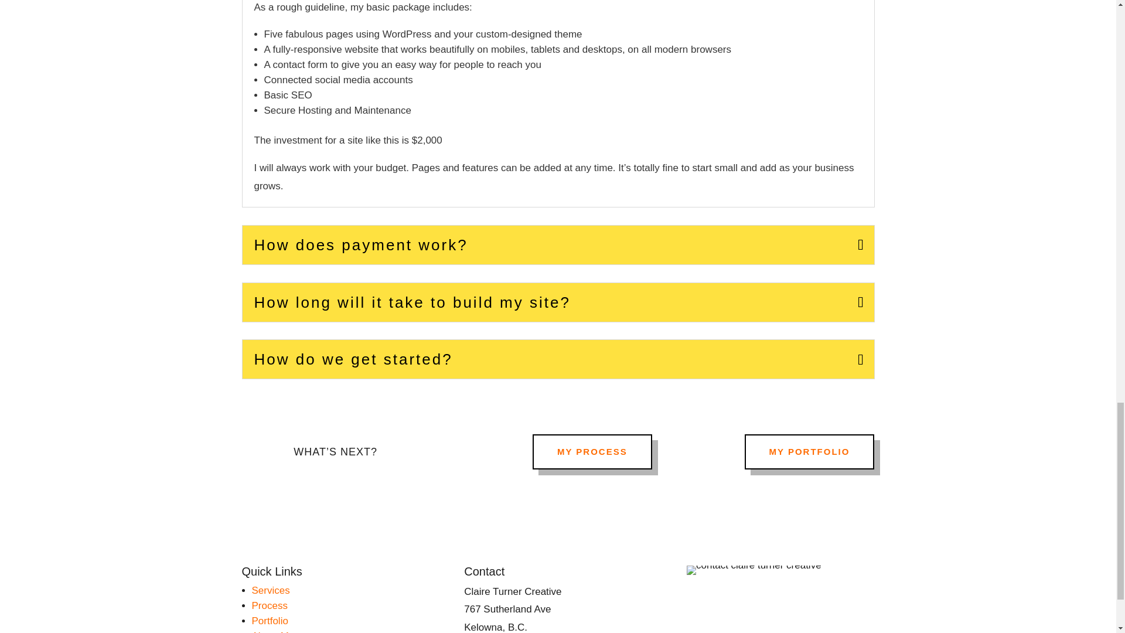 This screenshot has height=633, width=1125. Describe the element at coordinates (273, 632) in the screenshot. I see `About` at that location.